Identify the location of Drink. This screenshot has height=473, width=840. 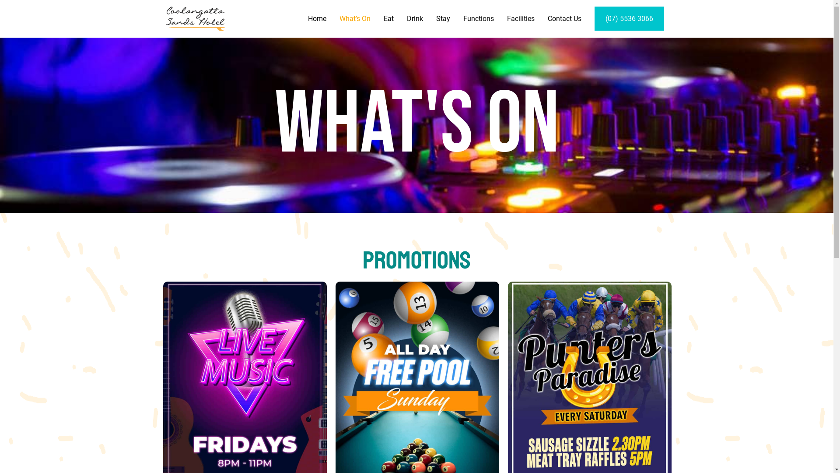
(415, 19).